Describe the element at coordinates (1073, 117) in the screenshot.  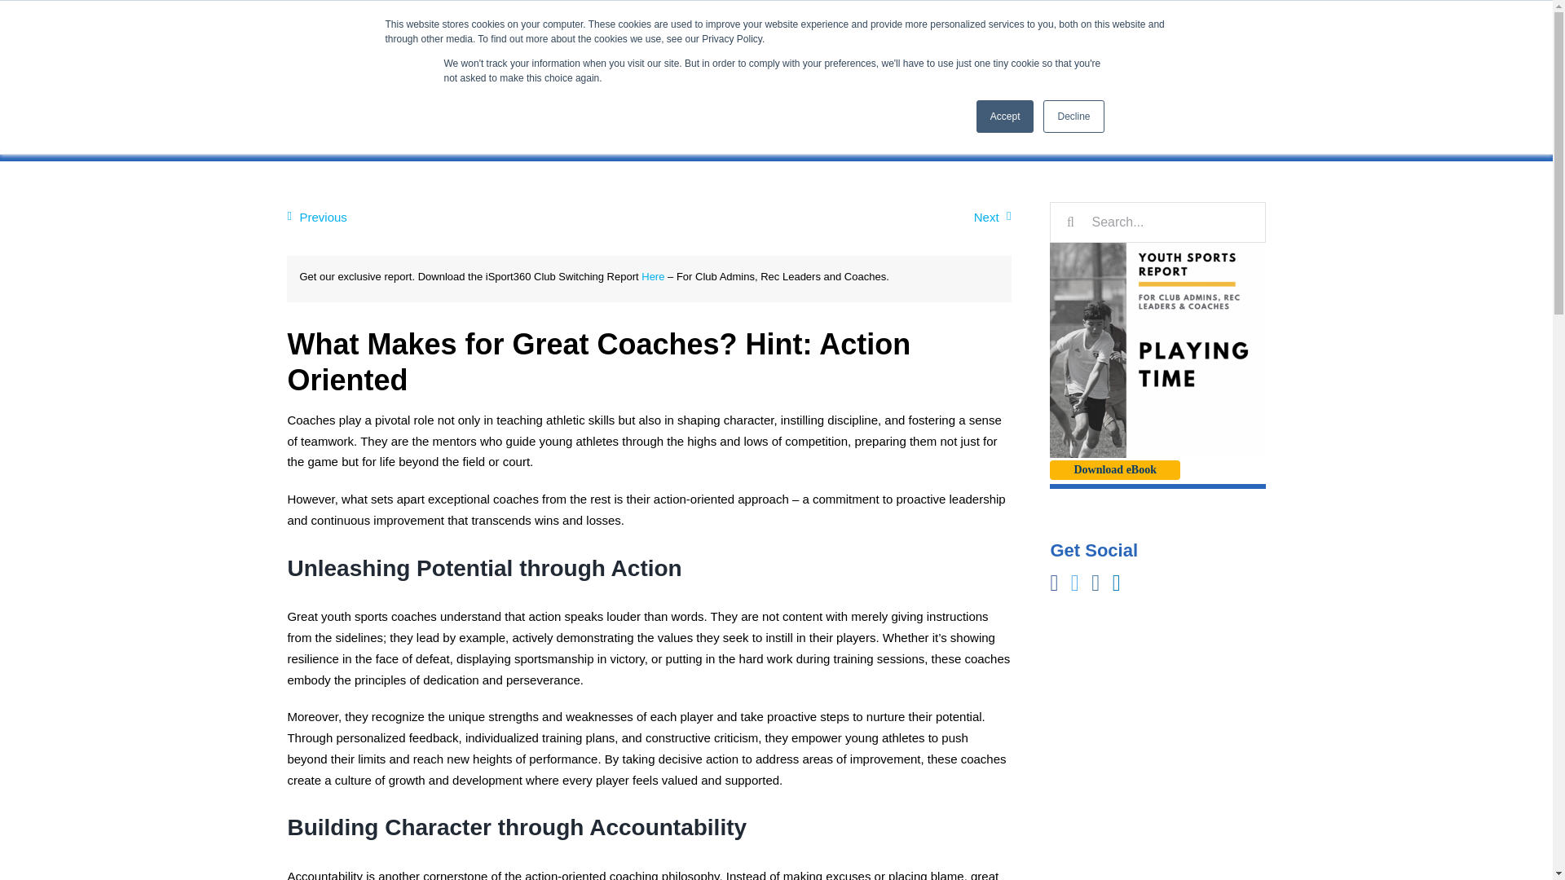
I see `Decline` at that location.